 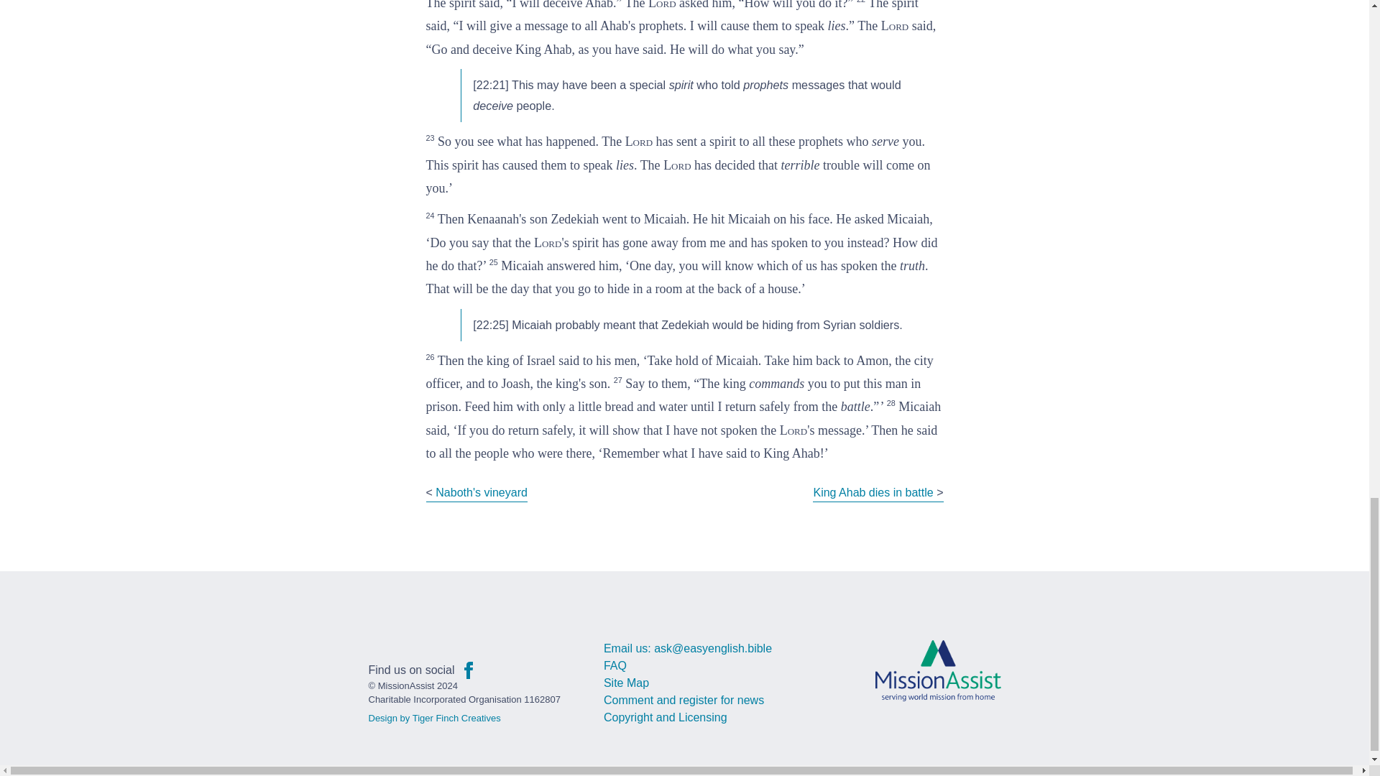 What do you see at coordinates (666, 717) in the screenshot?
I see `Copyright and Licensing` at bounding box center [666, 717].